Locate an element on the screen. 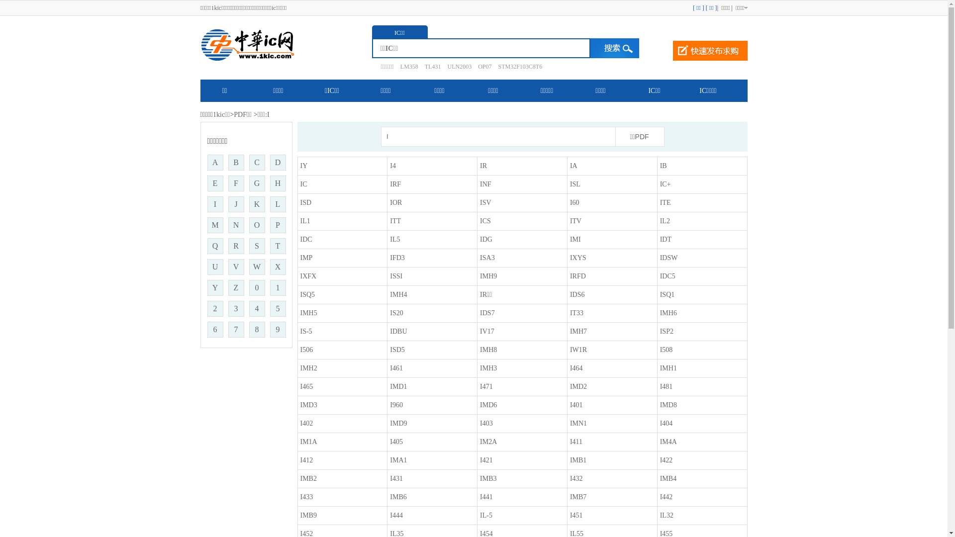 The image size is (955, 537). H is located at coordinates (278, 183).